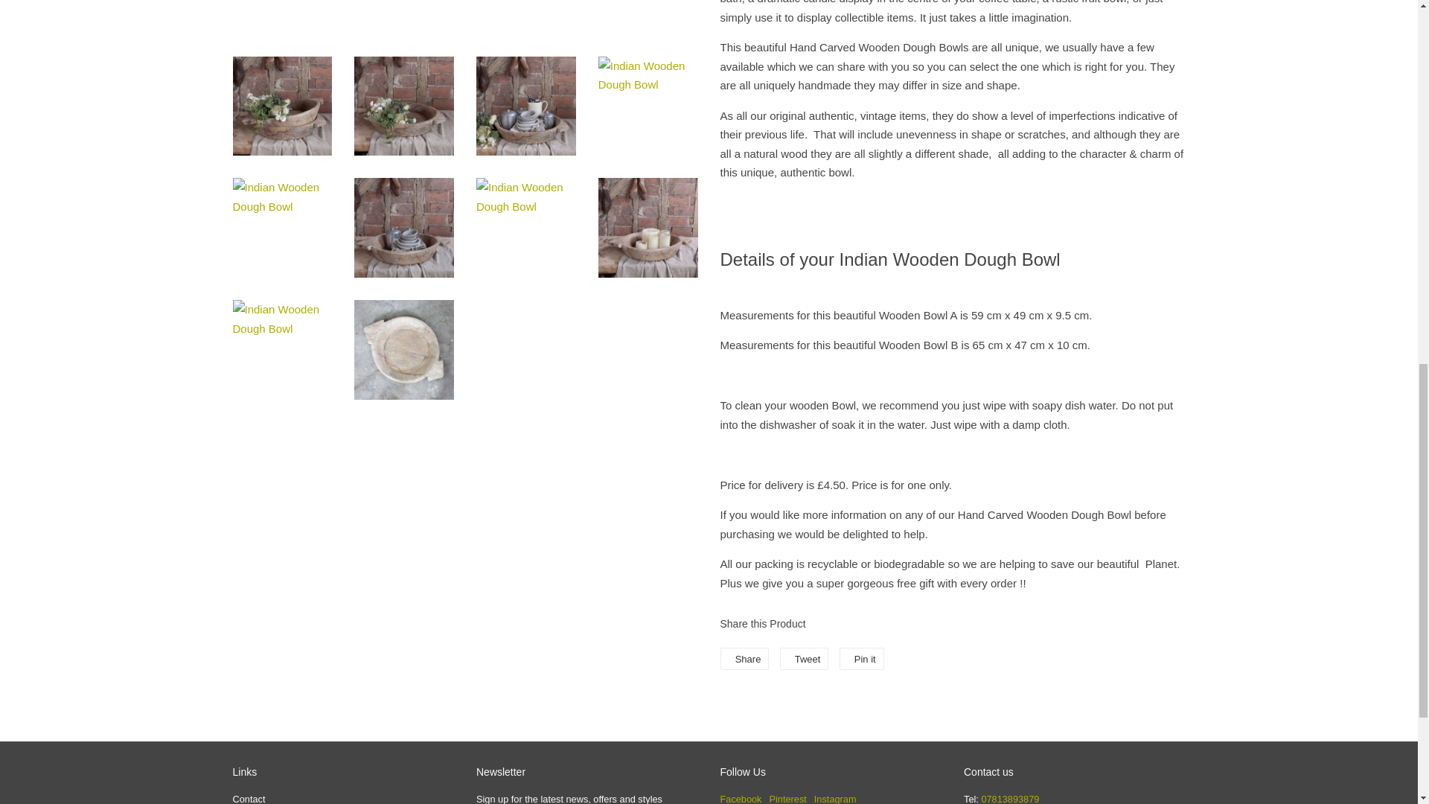  Describe the element at coordinates (862, 658) in the screenshot. I see `Pin on Pinterest` at that location.